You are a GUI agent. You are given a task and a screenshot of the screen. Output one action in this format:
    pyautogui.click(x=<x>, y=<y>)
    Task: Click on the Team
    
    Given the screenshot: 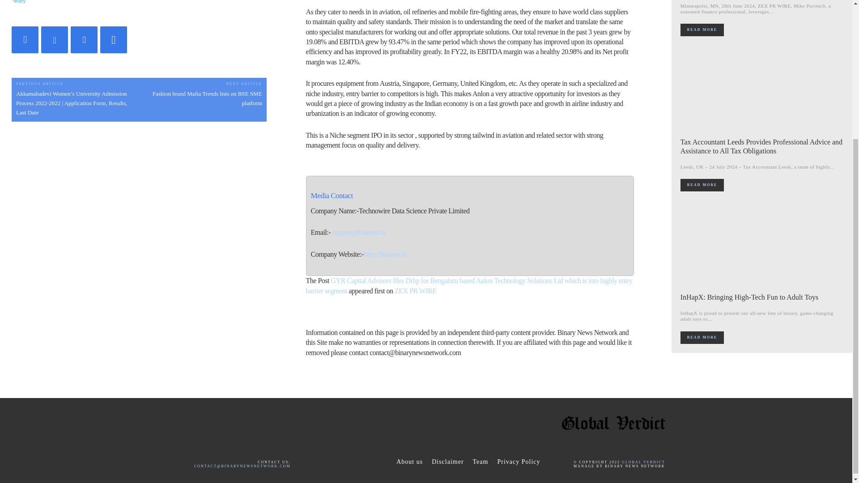 What is the action you would take?
    pyautogui.click(x=481, y=462)
    